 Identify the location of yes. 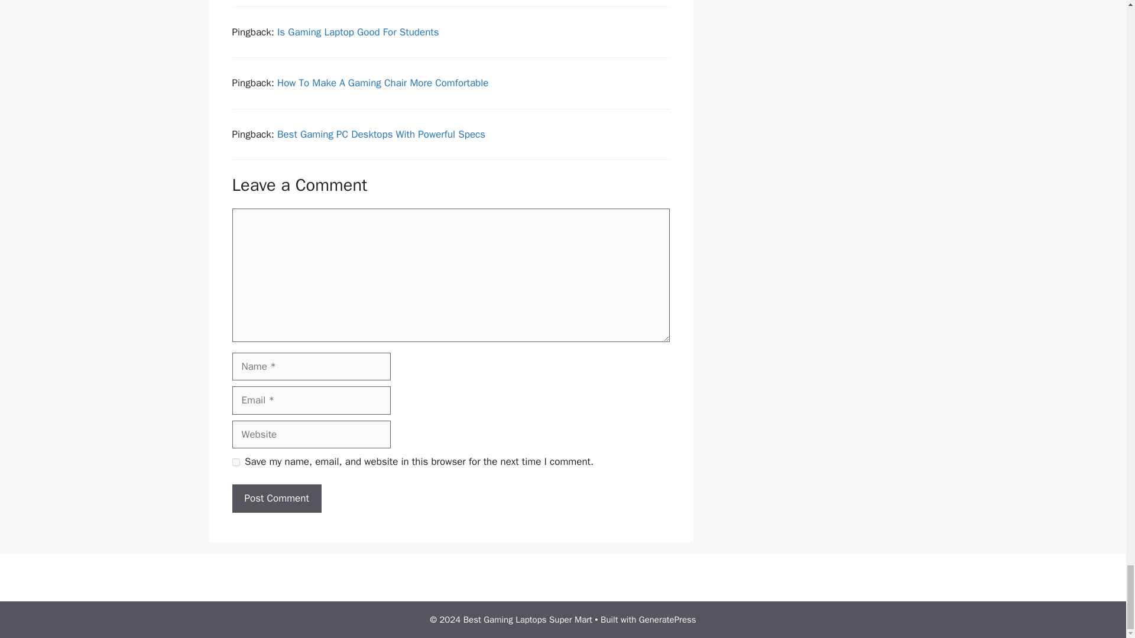
(235, 462).